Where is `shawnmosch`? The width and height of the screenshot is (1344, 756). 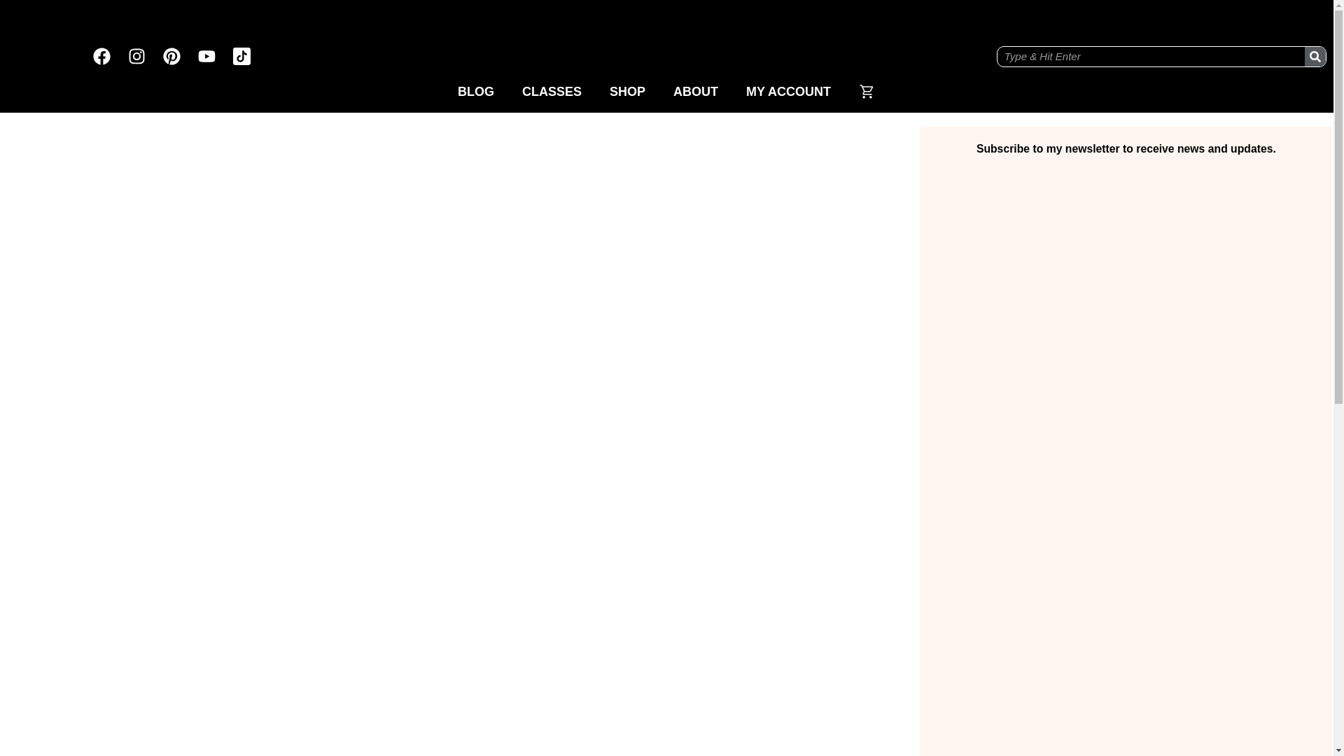 shawnmosch is located at coordinates (666, 38).